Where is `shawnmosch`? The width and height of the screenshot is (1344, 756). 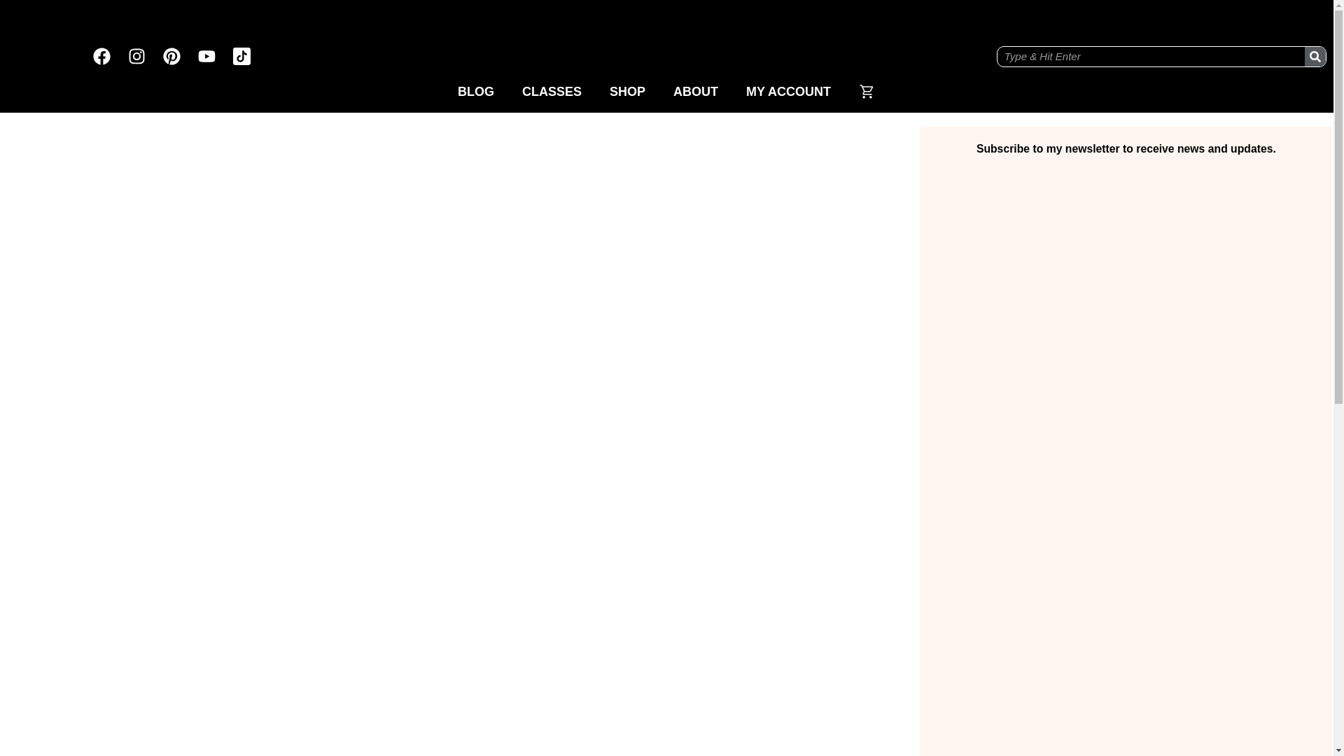 shawnmosch is located at coordinates (666, 38).